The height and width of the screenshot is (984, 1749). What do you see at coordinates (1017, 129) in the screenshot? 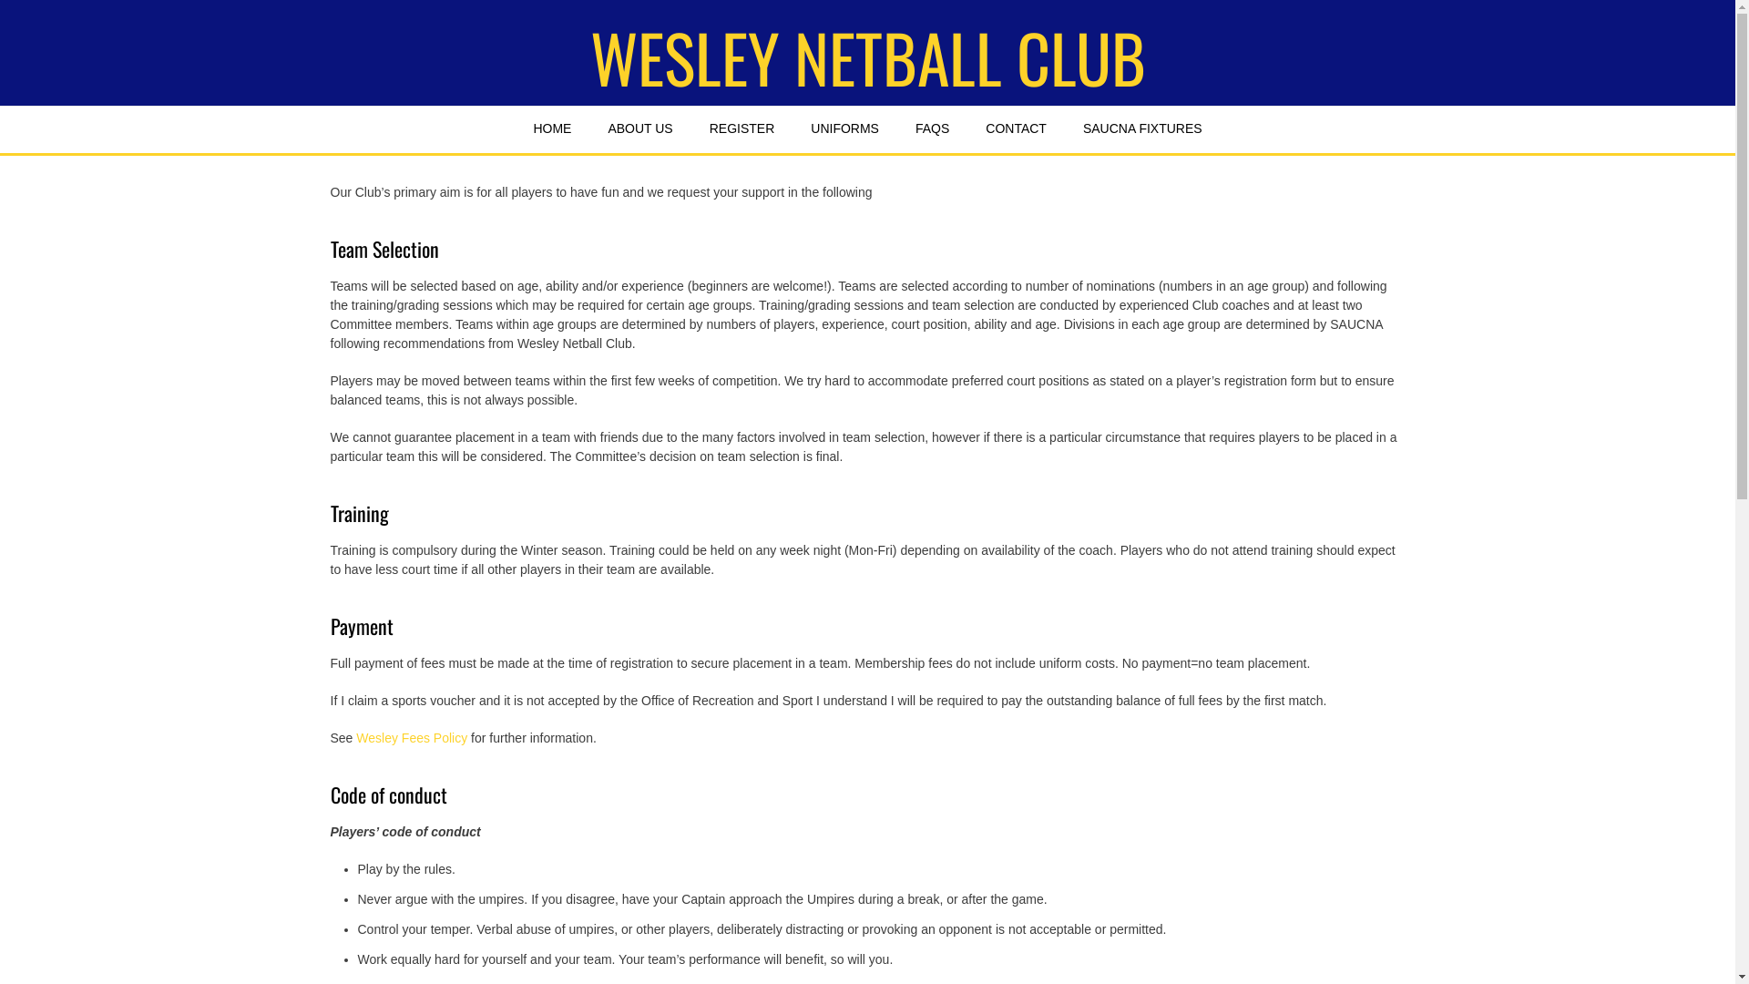
I see `CONTACT` at bounding box center [1017, 129].